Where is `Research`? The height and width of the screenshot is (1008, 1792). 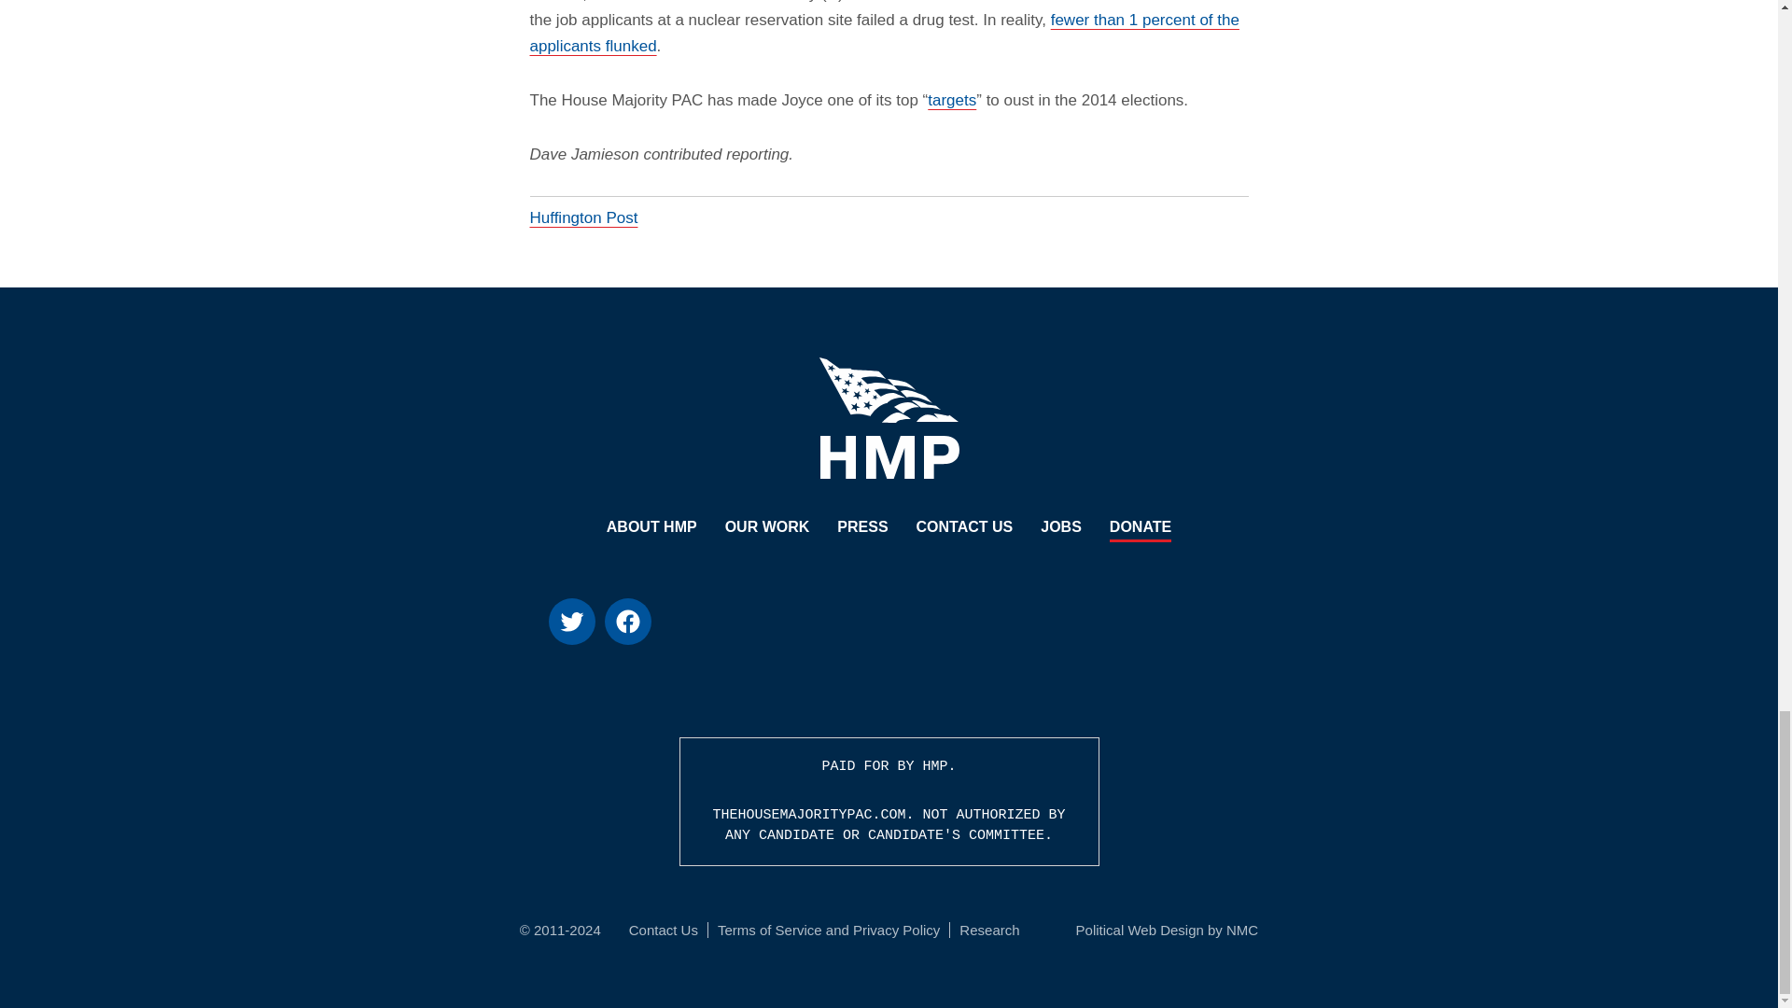 Research is located at coordinates (989, 930).